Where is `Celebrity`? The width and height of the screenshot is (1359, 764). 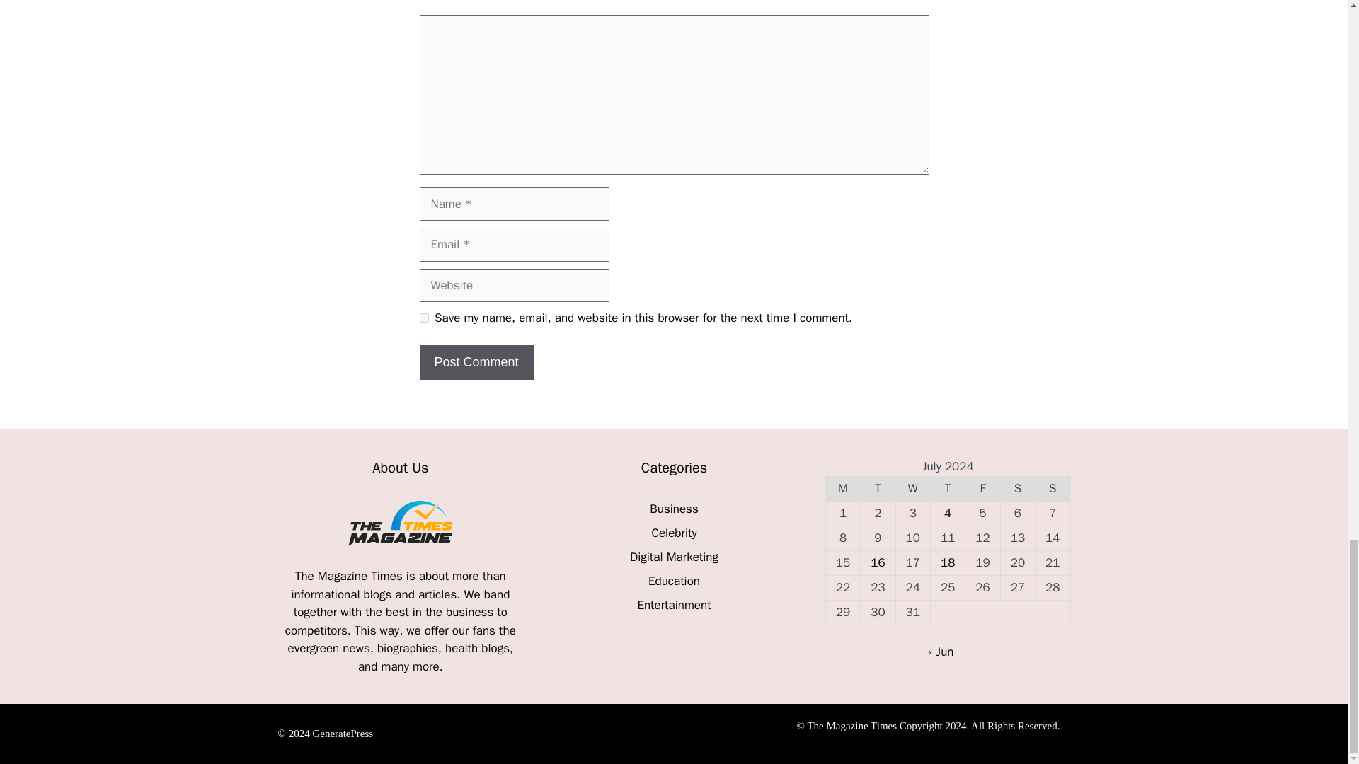 Celebrity is located at coordinates (673, 533).